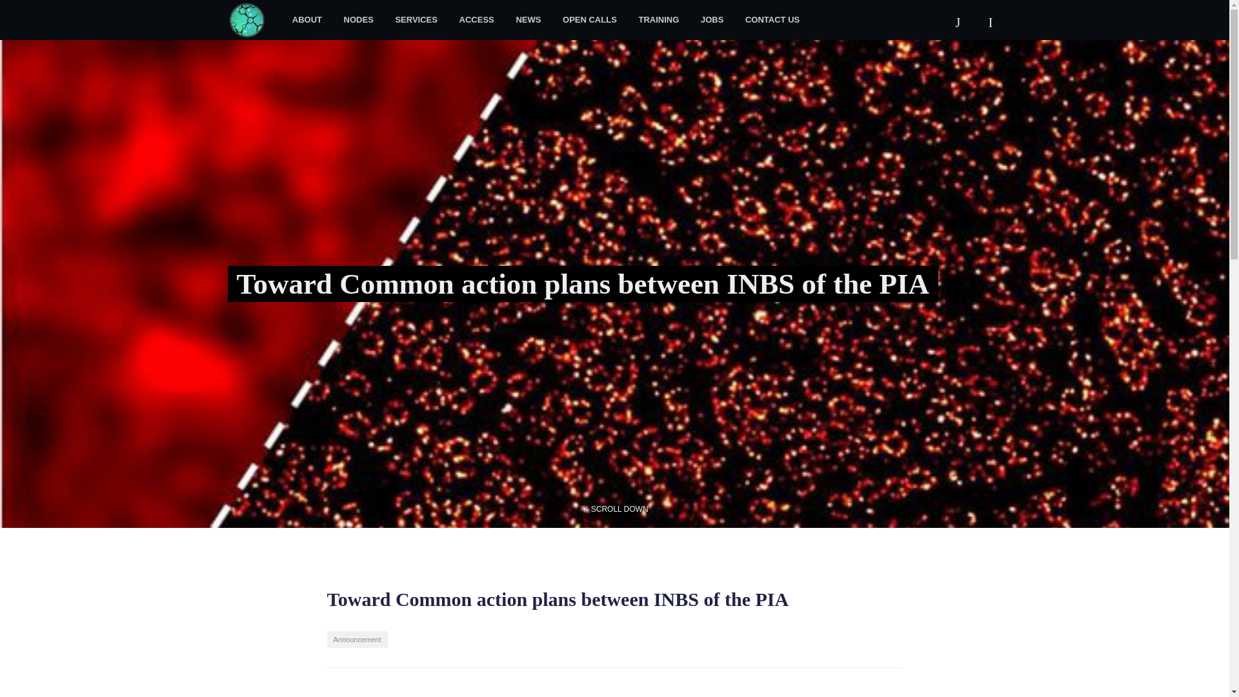 The image size is (1239, 697). I want to click on JOBS, so click(712, 19).